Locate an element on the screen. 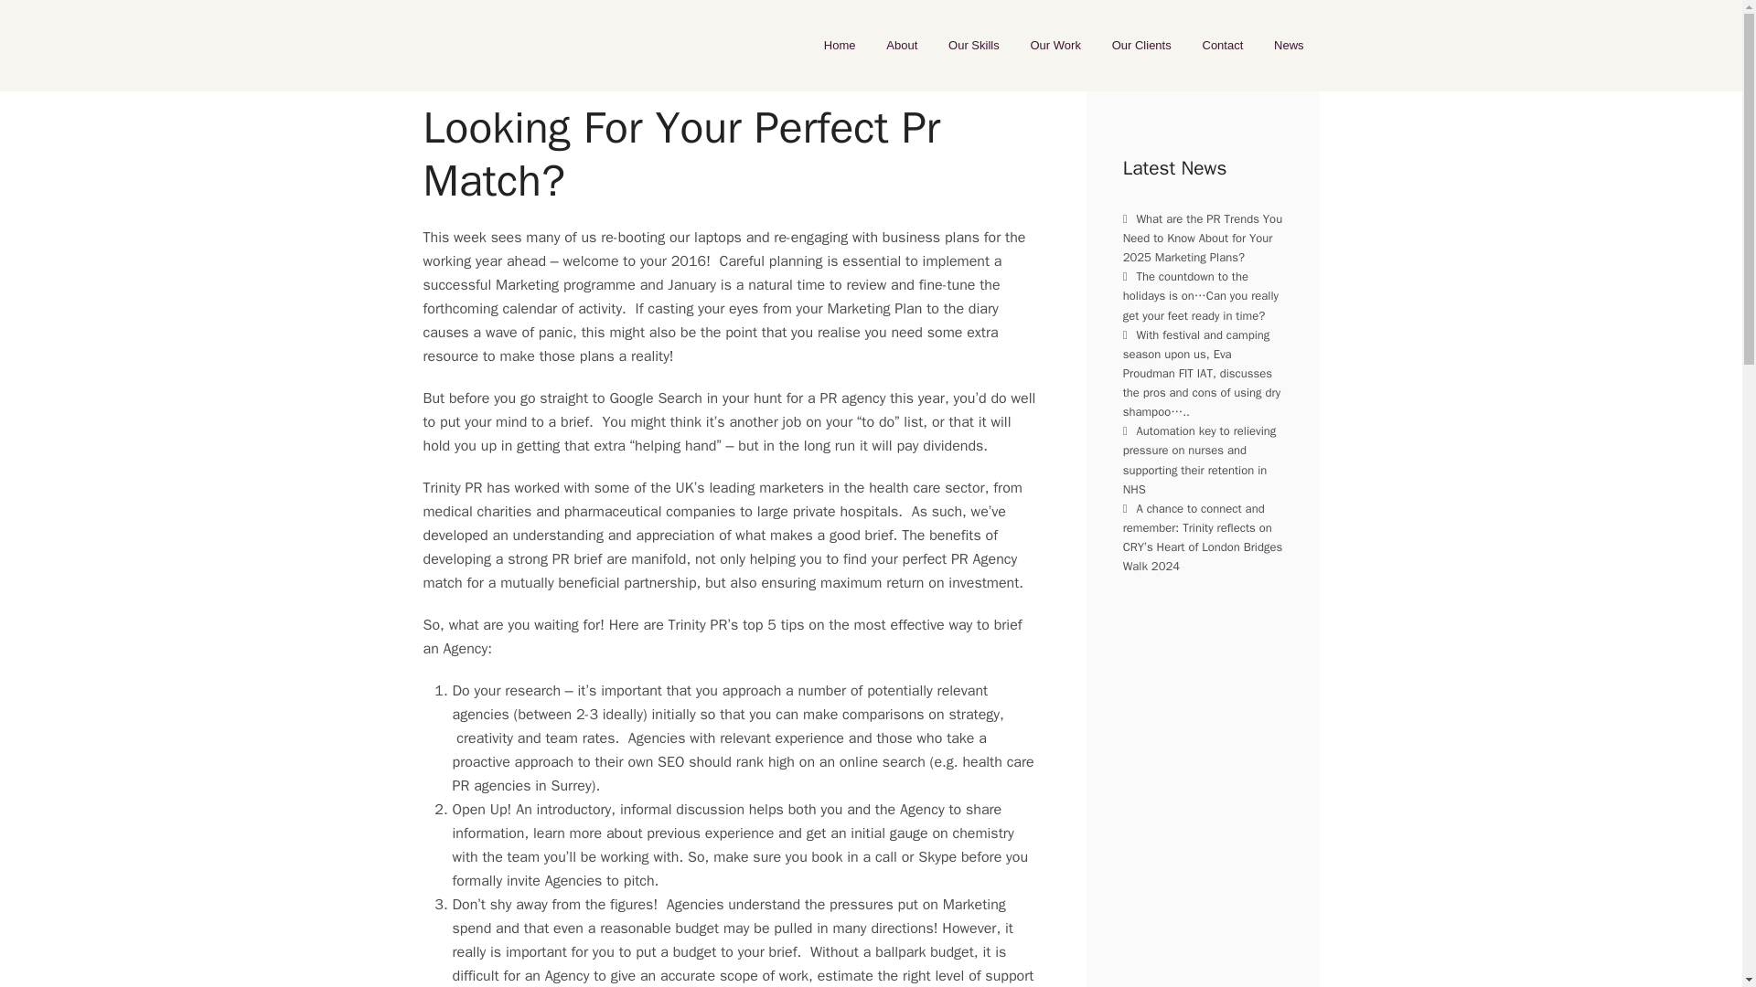 This screenshot has height=987, width=1756. About is located at coordinates (902, 46).